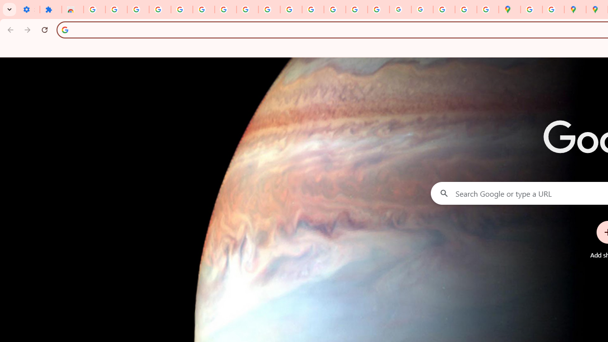 The width and height of the screenshot is (608, 342). I want to click on Google Maps, so click(509, 9).